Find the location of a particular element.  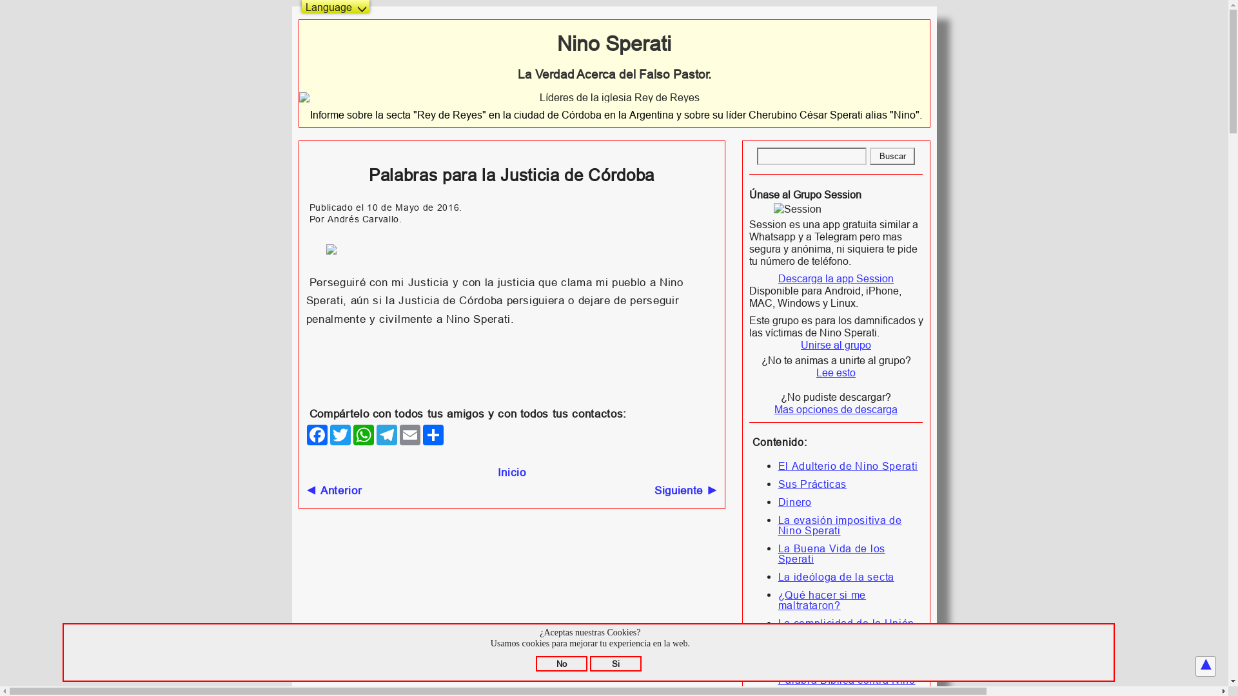

Dinero is located at coordinates (794, 501).